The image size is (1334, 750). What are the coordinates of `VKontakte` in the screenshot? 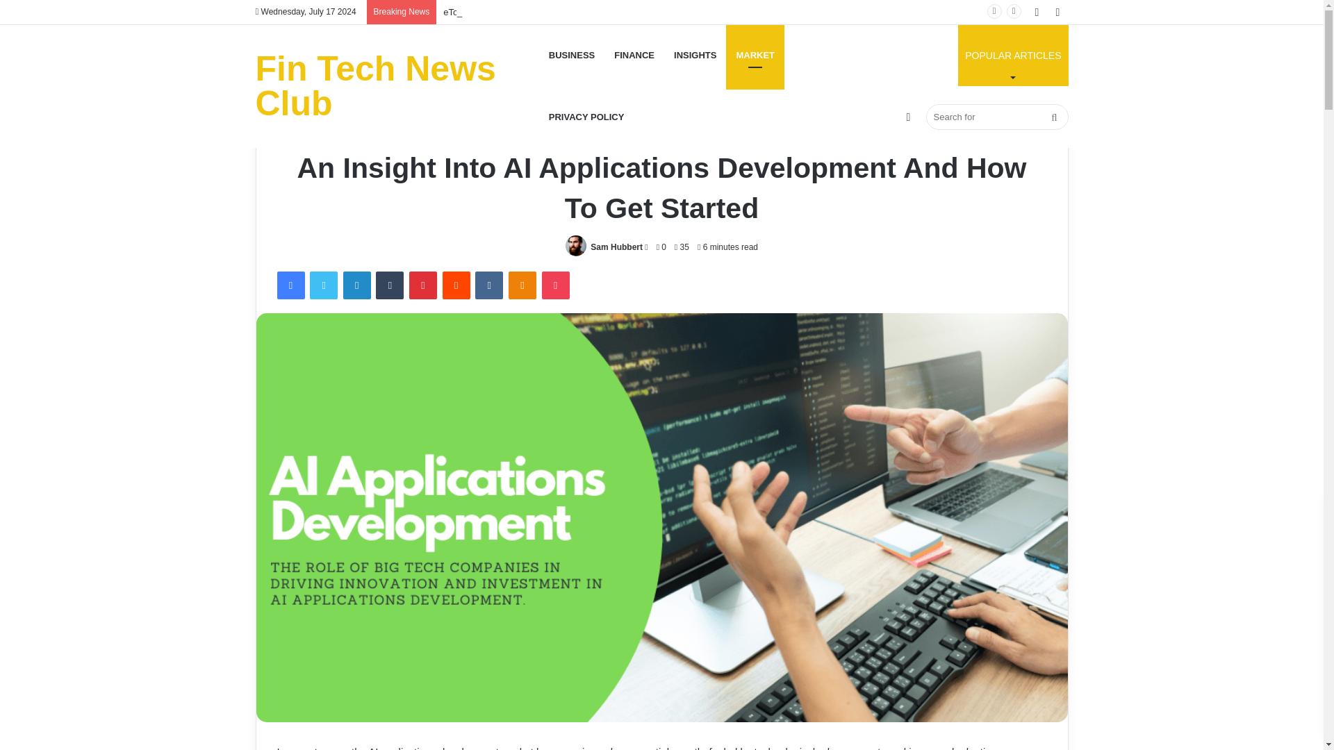 It's located at (488, 285).